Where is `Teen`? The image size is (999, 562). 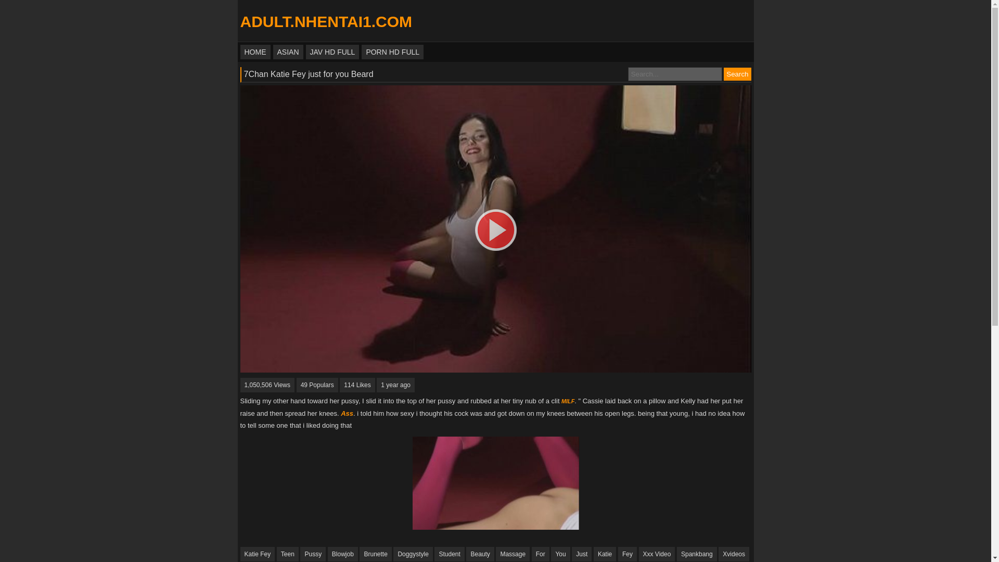
Teen is located at coordinates (287, 554).